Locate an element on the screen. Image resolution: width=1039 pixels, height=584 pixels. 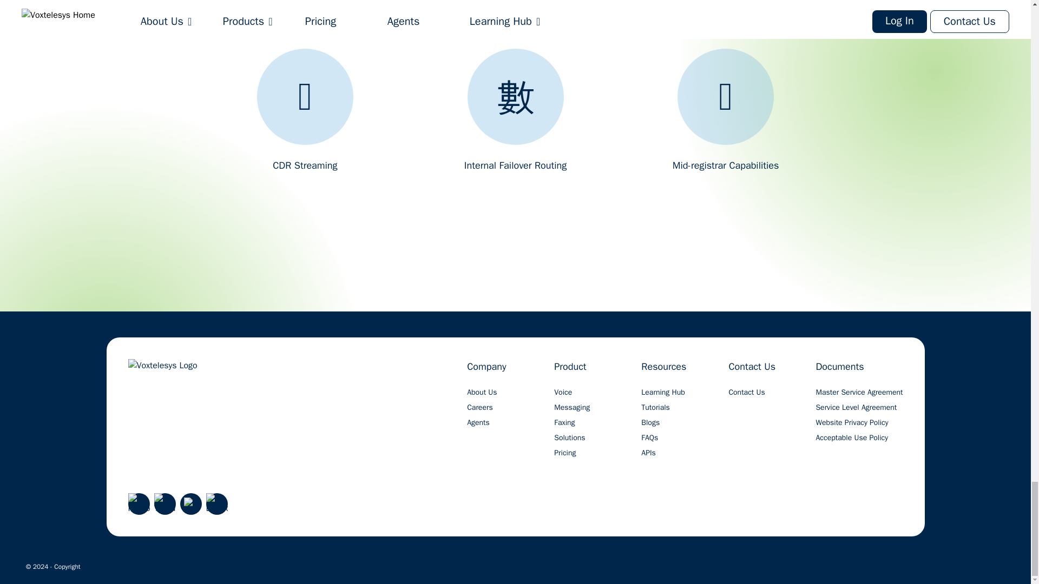
Tutorials is located at coordinates (655, 408).